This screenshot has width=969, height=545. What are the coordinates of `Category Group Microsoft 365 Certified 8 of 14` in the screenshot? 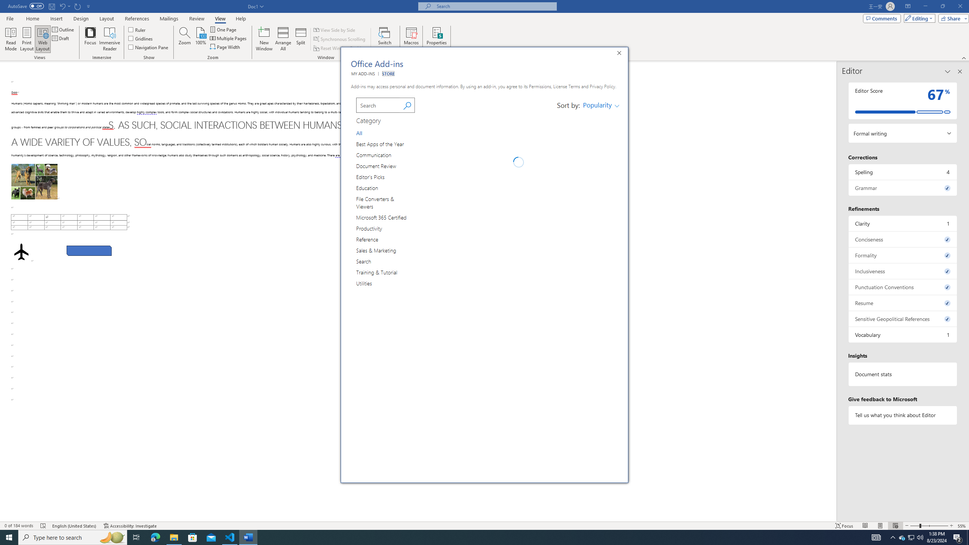 It's located at (383, 217).